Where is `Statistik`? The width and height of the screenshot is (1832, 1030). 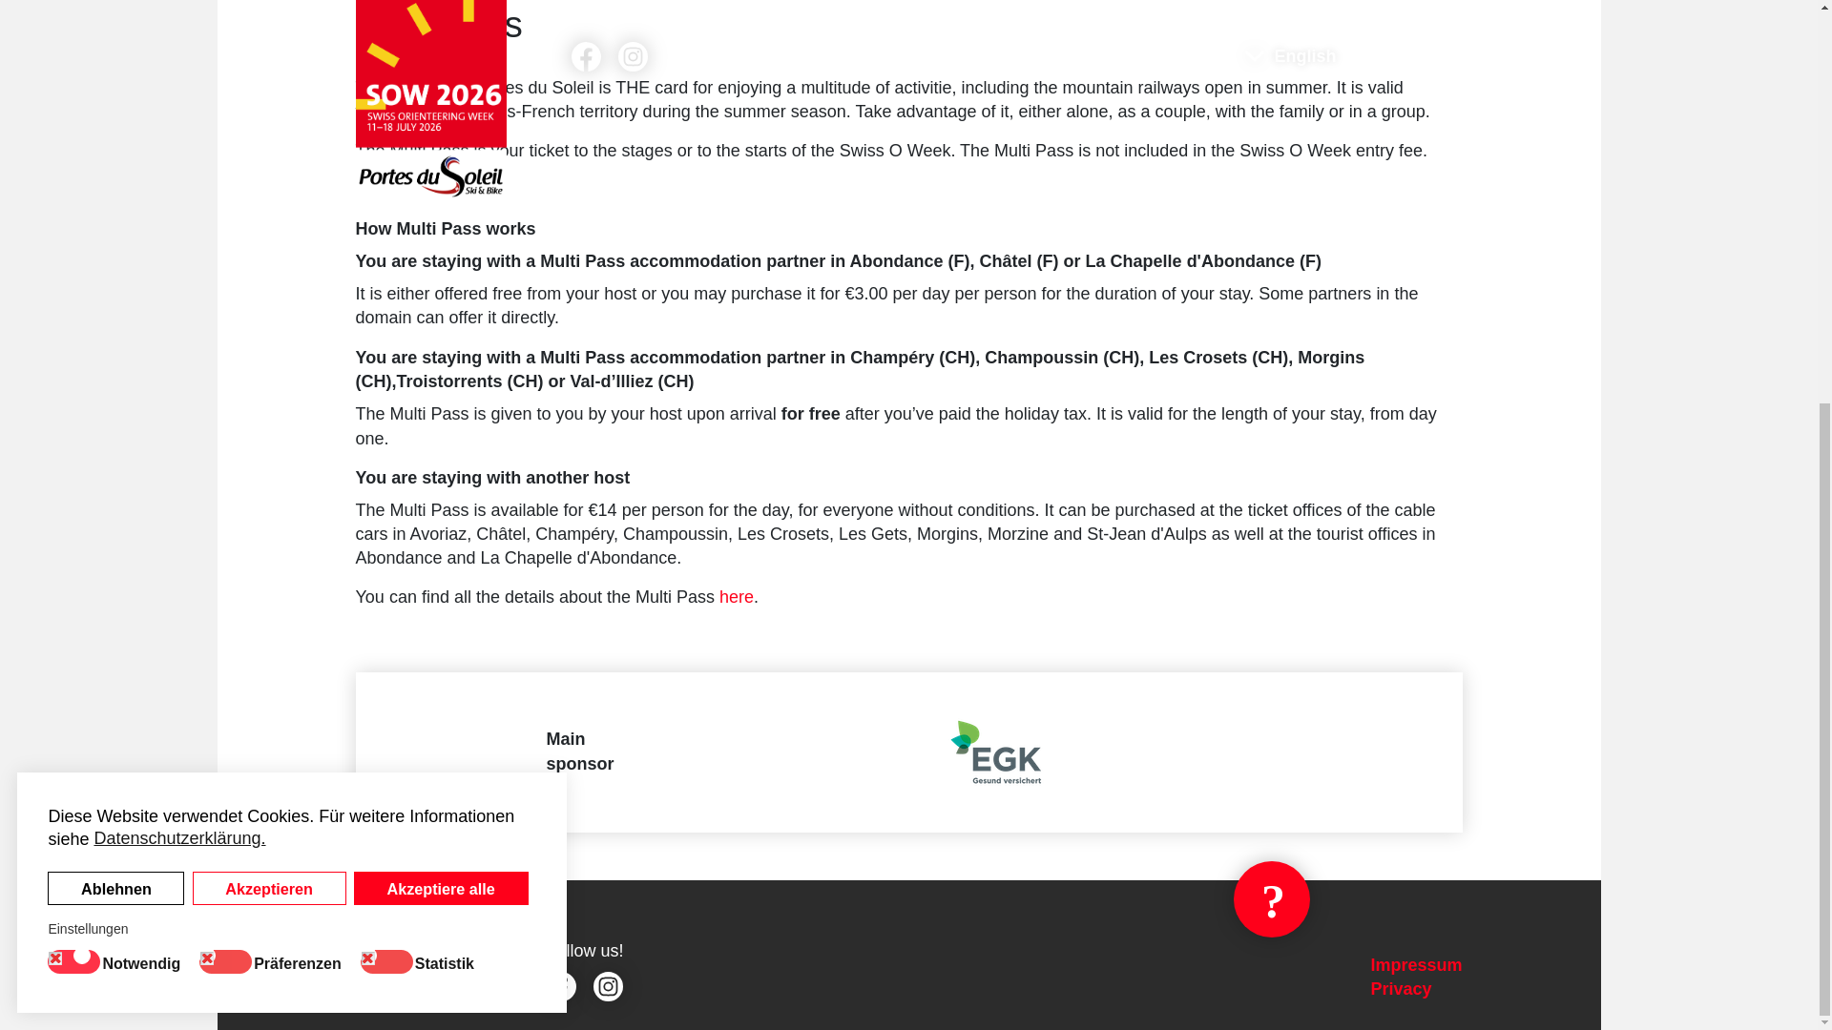 Statistik is located at coordinates (448, 306).